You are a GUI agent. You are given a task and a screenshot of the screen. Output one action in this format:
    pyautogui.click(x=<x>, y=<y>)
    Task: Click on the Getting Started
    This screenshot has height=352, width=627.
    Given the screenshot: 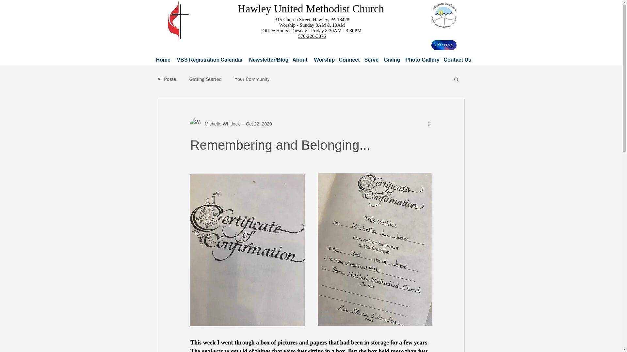 What is the action you would take?
    pyautogui.click(x=205, y=79)
    